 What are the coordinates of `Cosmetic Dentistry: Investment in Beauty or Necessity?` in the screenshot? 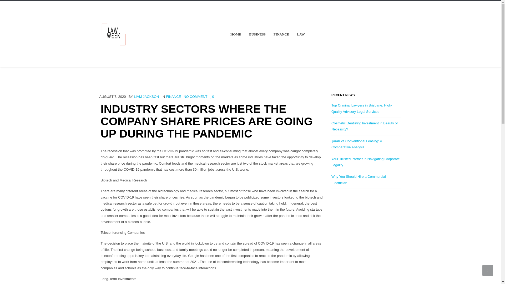 It's located at (365, 126).